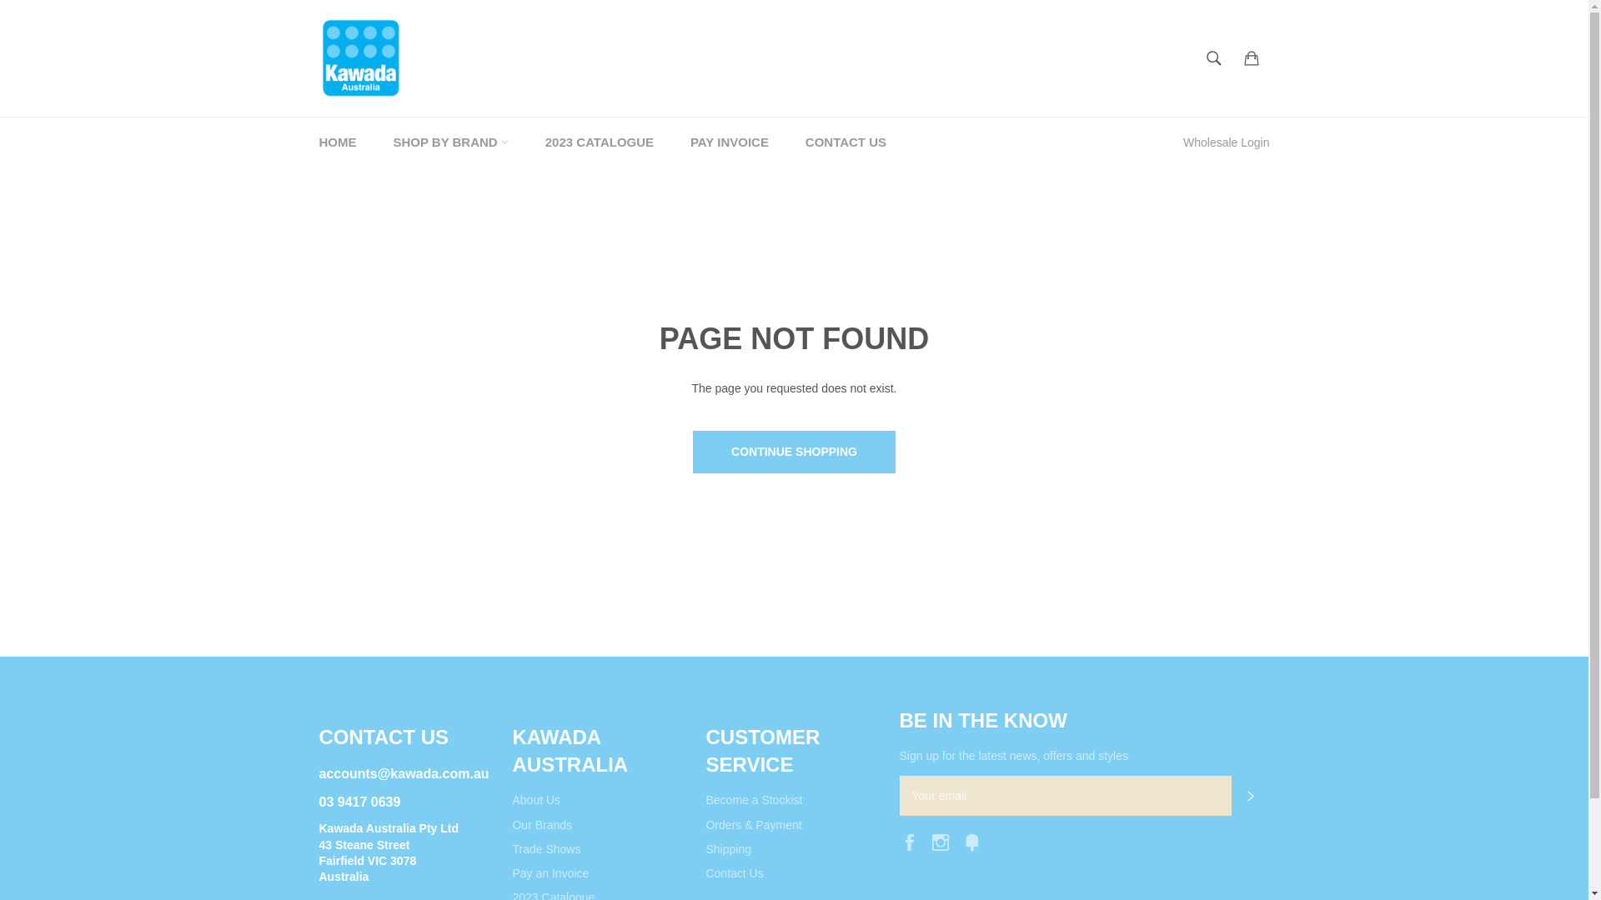 The height and width of the screenshot is (900, 1601). What do you see at coordinates (846, 143) in the screenshot?
I see `CONTACT US` at bounding box center [846, 143].